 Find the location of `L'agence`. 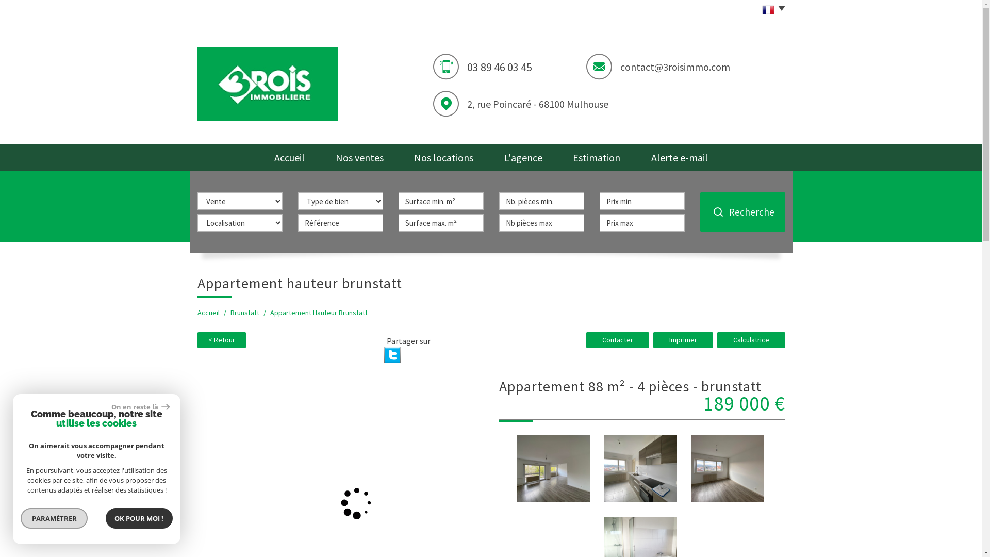

L'agence is located at coordinates (523, 158).